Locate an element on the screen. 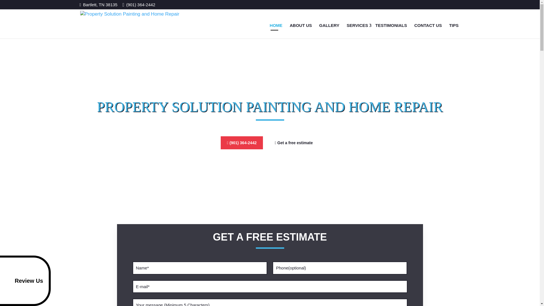  CONTACT US is located at coordinates (428, 25).